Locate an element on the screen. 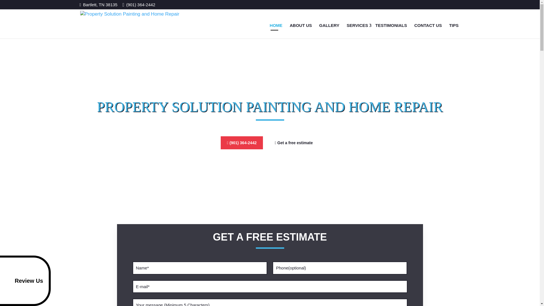  CONTACT US is located at coordinates (428, 25).